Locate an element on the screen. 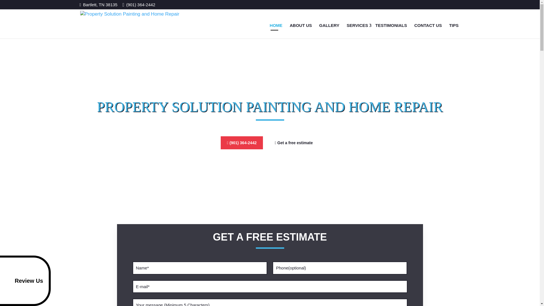  CONTACT US is located at coordinates (428, 25).